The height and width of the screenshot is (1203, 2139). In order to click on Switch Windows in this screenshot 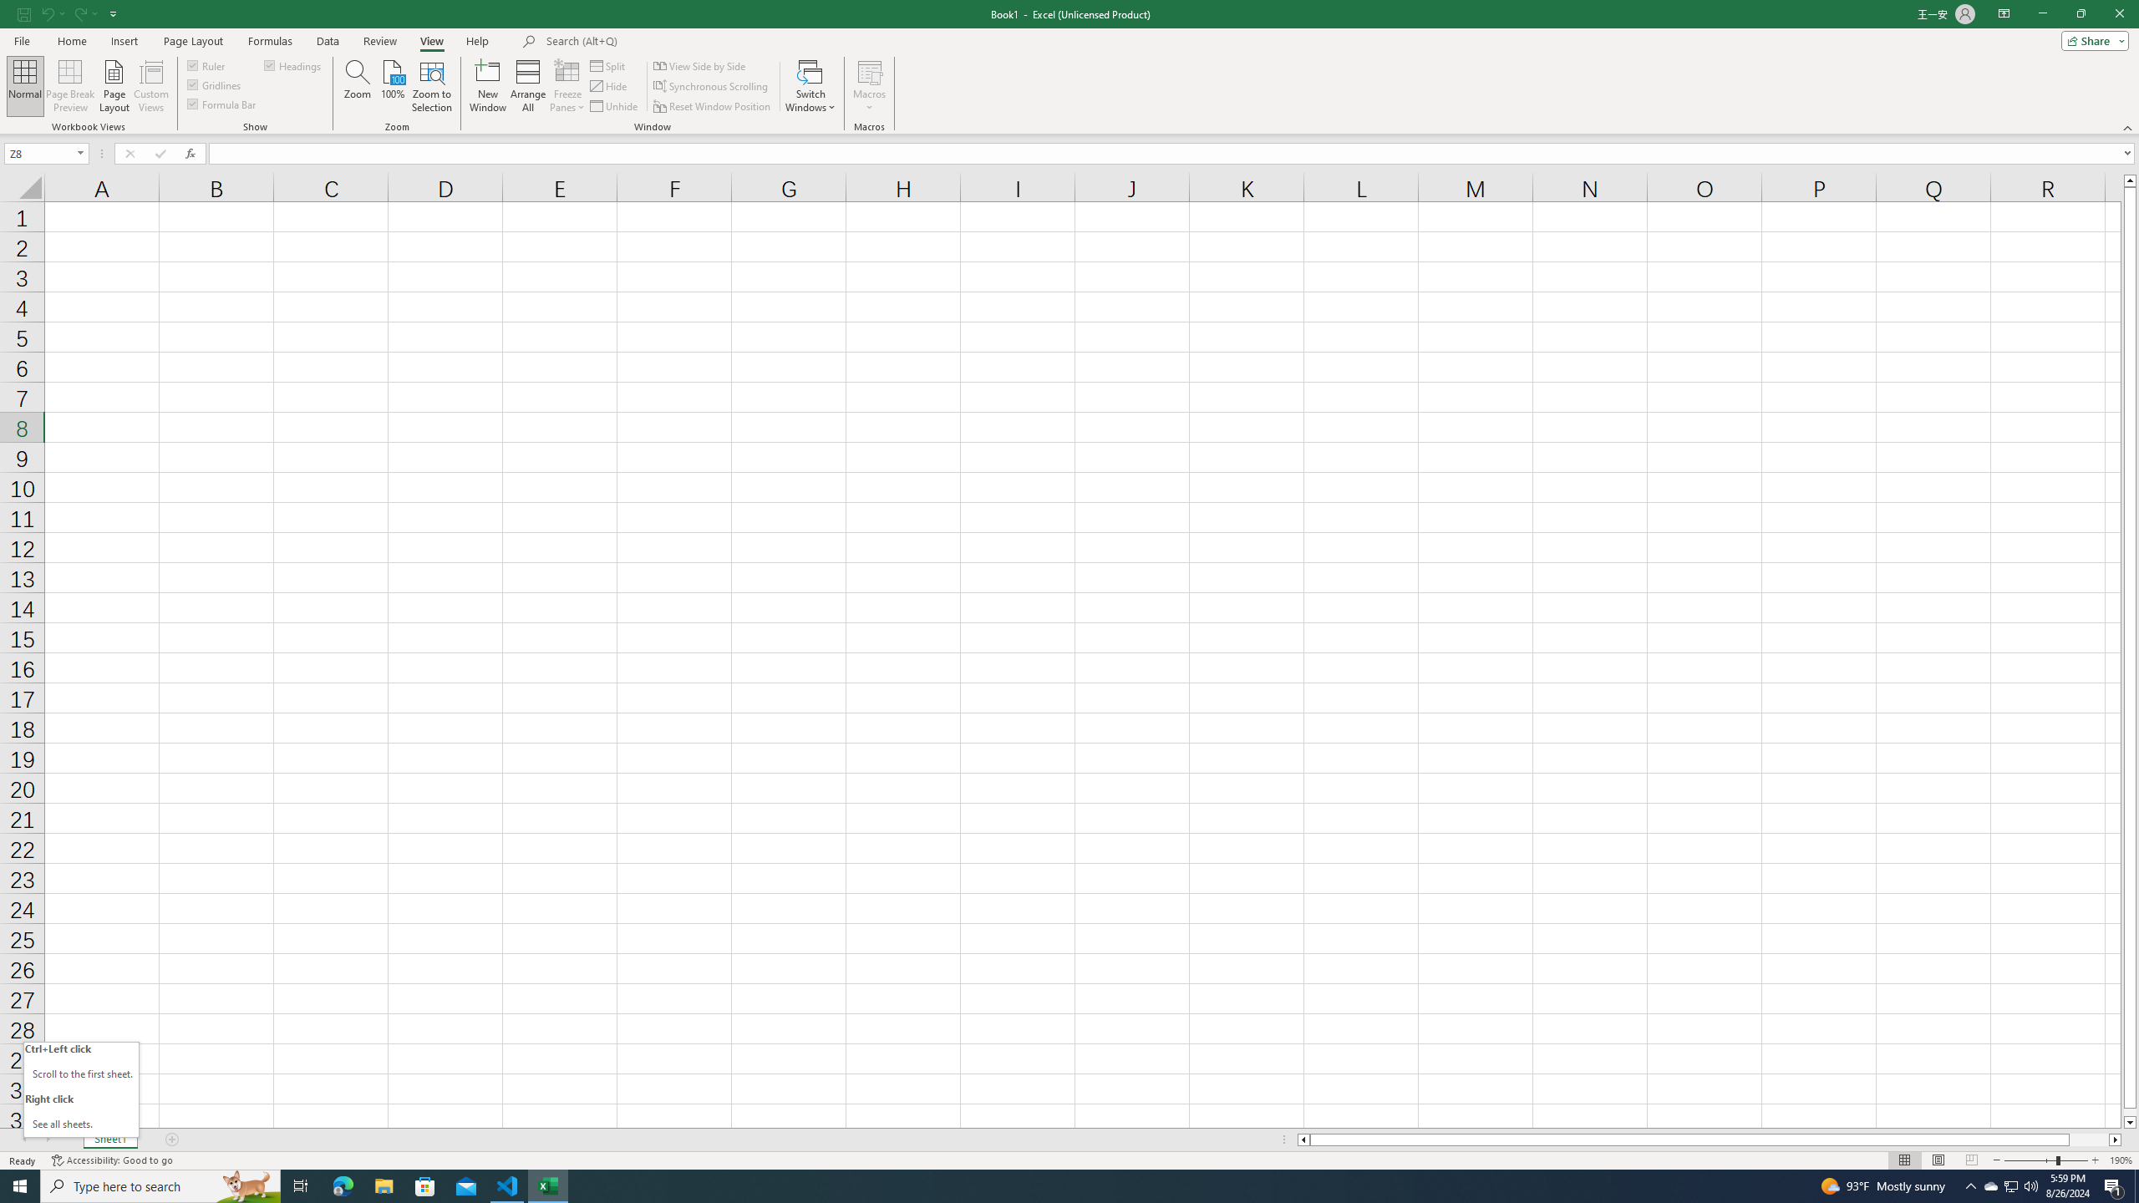, I will do `click(810, 86)`.